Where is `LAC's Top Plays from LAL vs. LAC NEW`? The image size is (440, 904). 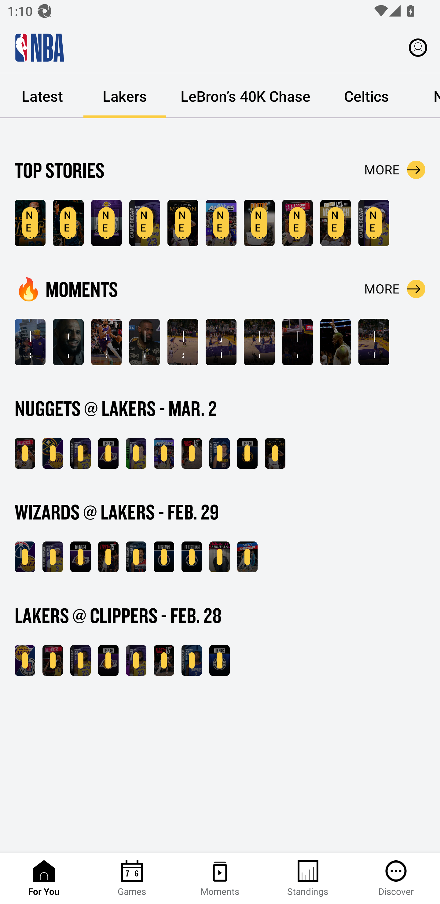
LAC's Top Plays from LAL vs. LAC NEW is located at coordinates (219, 661).